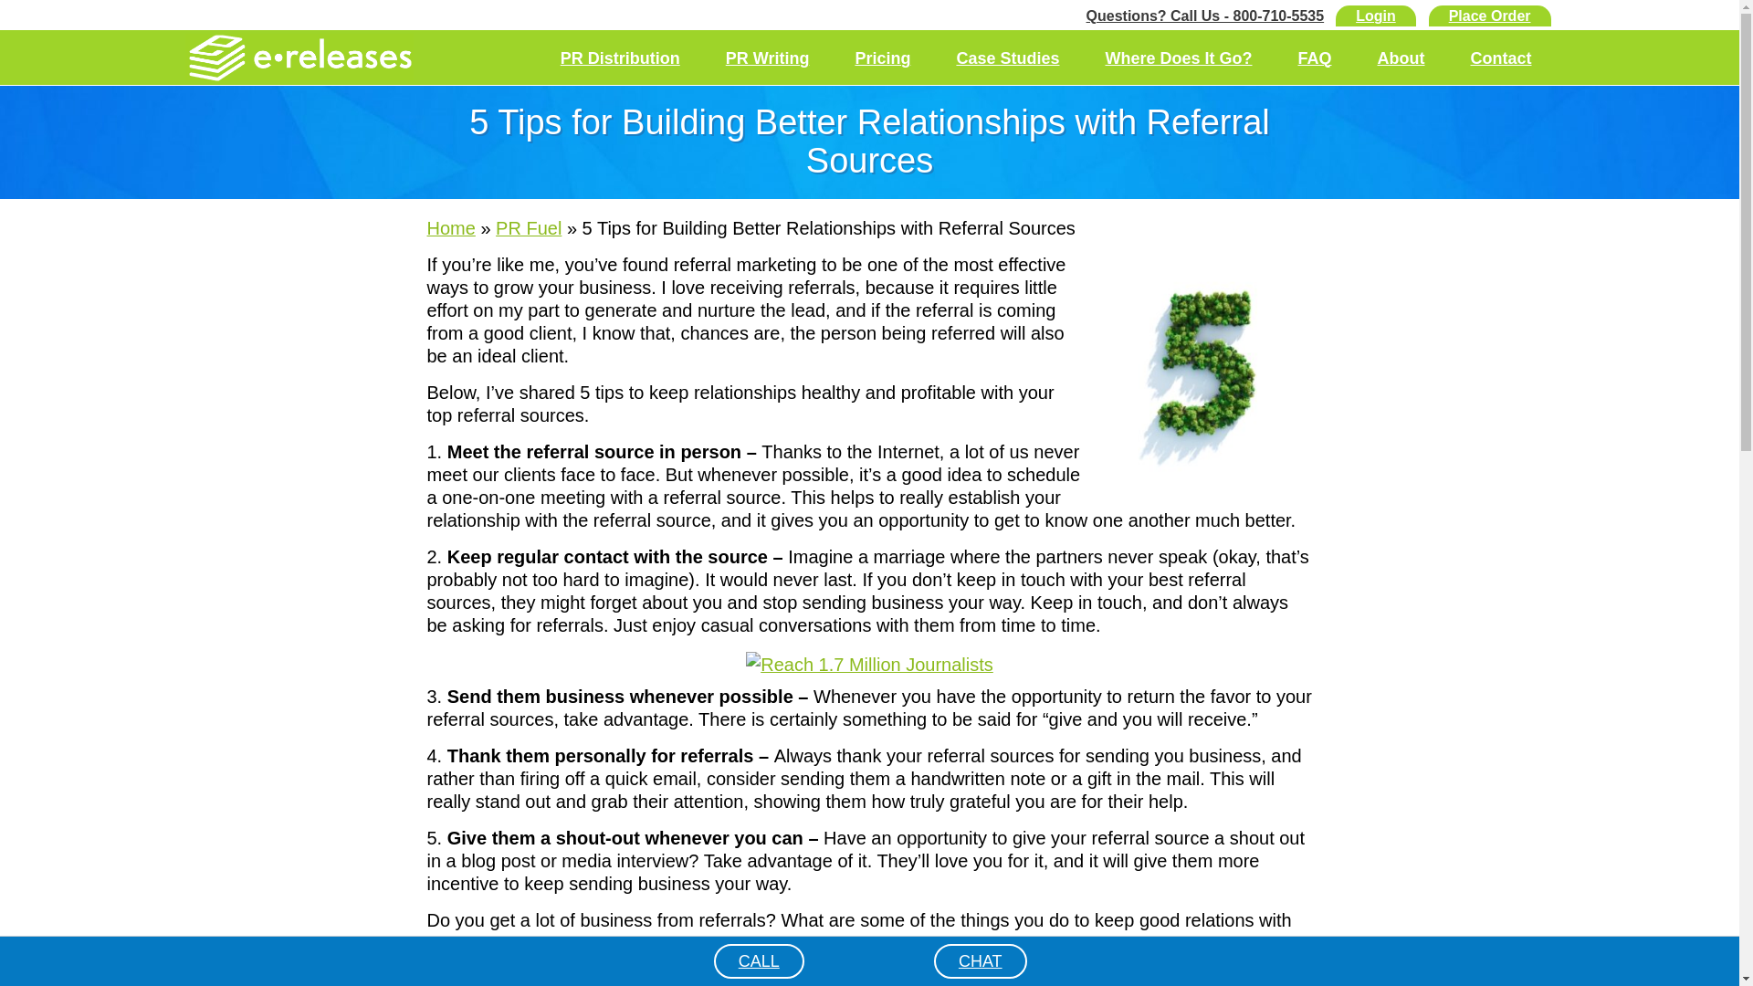 The image size is (1753, 986). Describe the element at coordinates (1501, 58) in the screenshot. I see `Contact` at that location.